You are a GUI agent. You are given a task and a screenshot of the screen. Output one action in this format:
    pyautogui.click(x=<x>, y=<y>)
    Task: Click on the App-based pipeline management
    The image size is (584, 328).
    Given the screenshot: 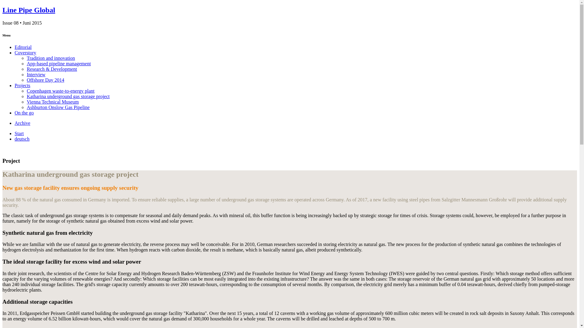 What is the action you would take?
    pyautogui.click(x=59, y=63)
    